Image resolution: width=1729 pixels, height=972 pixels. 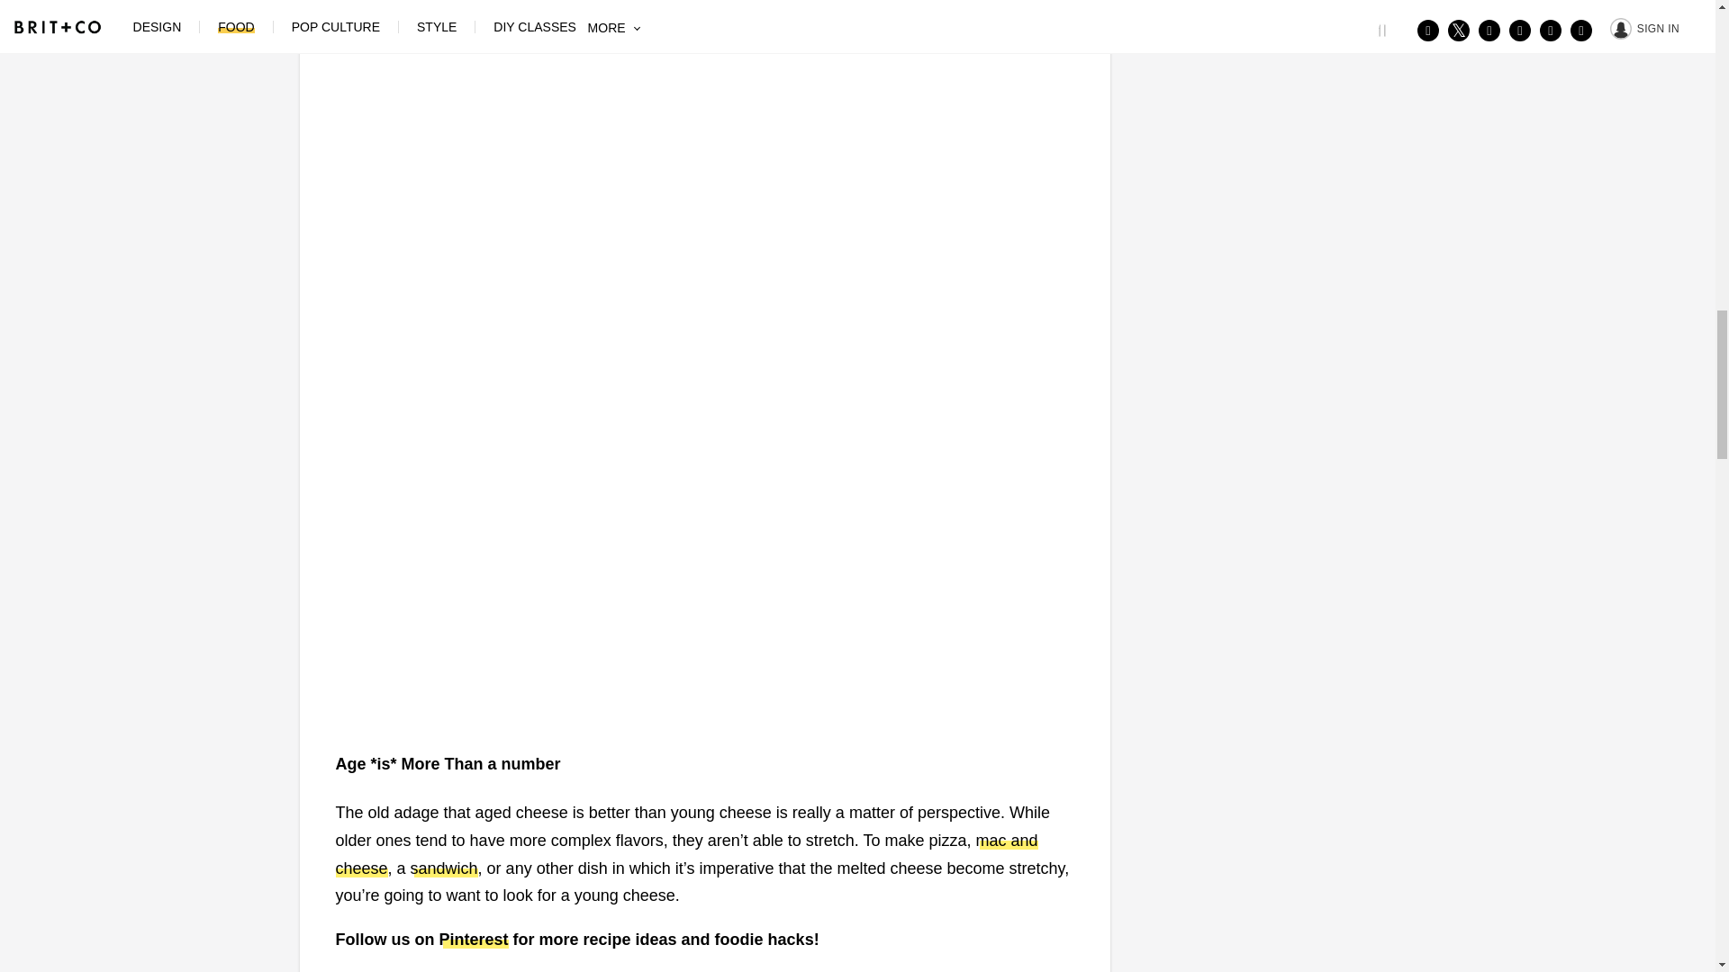 What do you see at coordinates (1262, 4) in the screenshot?
I see `3rd party ad content` at bounding box center [1262, 4].